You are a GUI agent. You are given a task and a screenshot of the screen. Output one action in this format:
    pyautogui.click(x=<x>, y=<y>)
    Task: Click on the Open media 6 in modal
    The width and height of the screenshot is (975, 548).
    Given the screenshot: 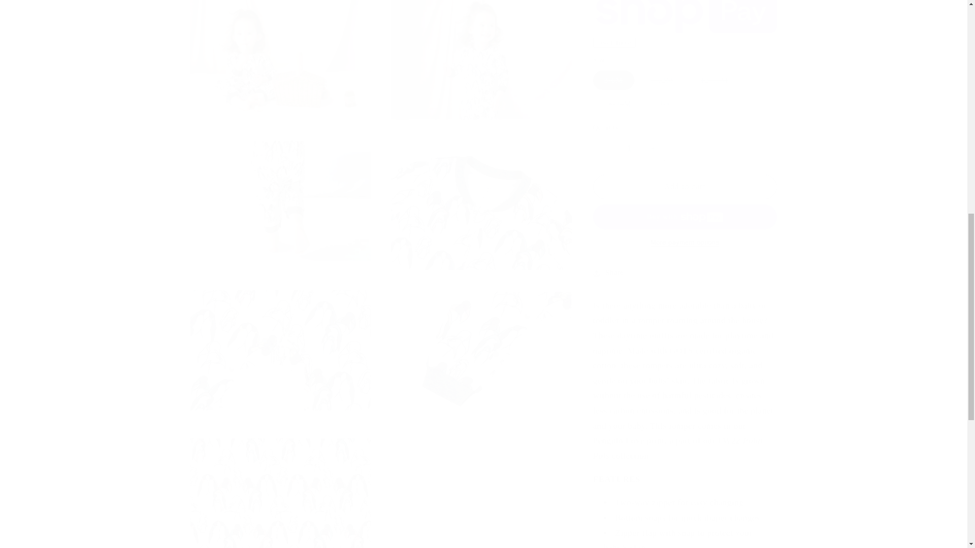 What is the action you would take?
    pyautogui.click(x=280, y=343)
    